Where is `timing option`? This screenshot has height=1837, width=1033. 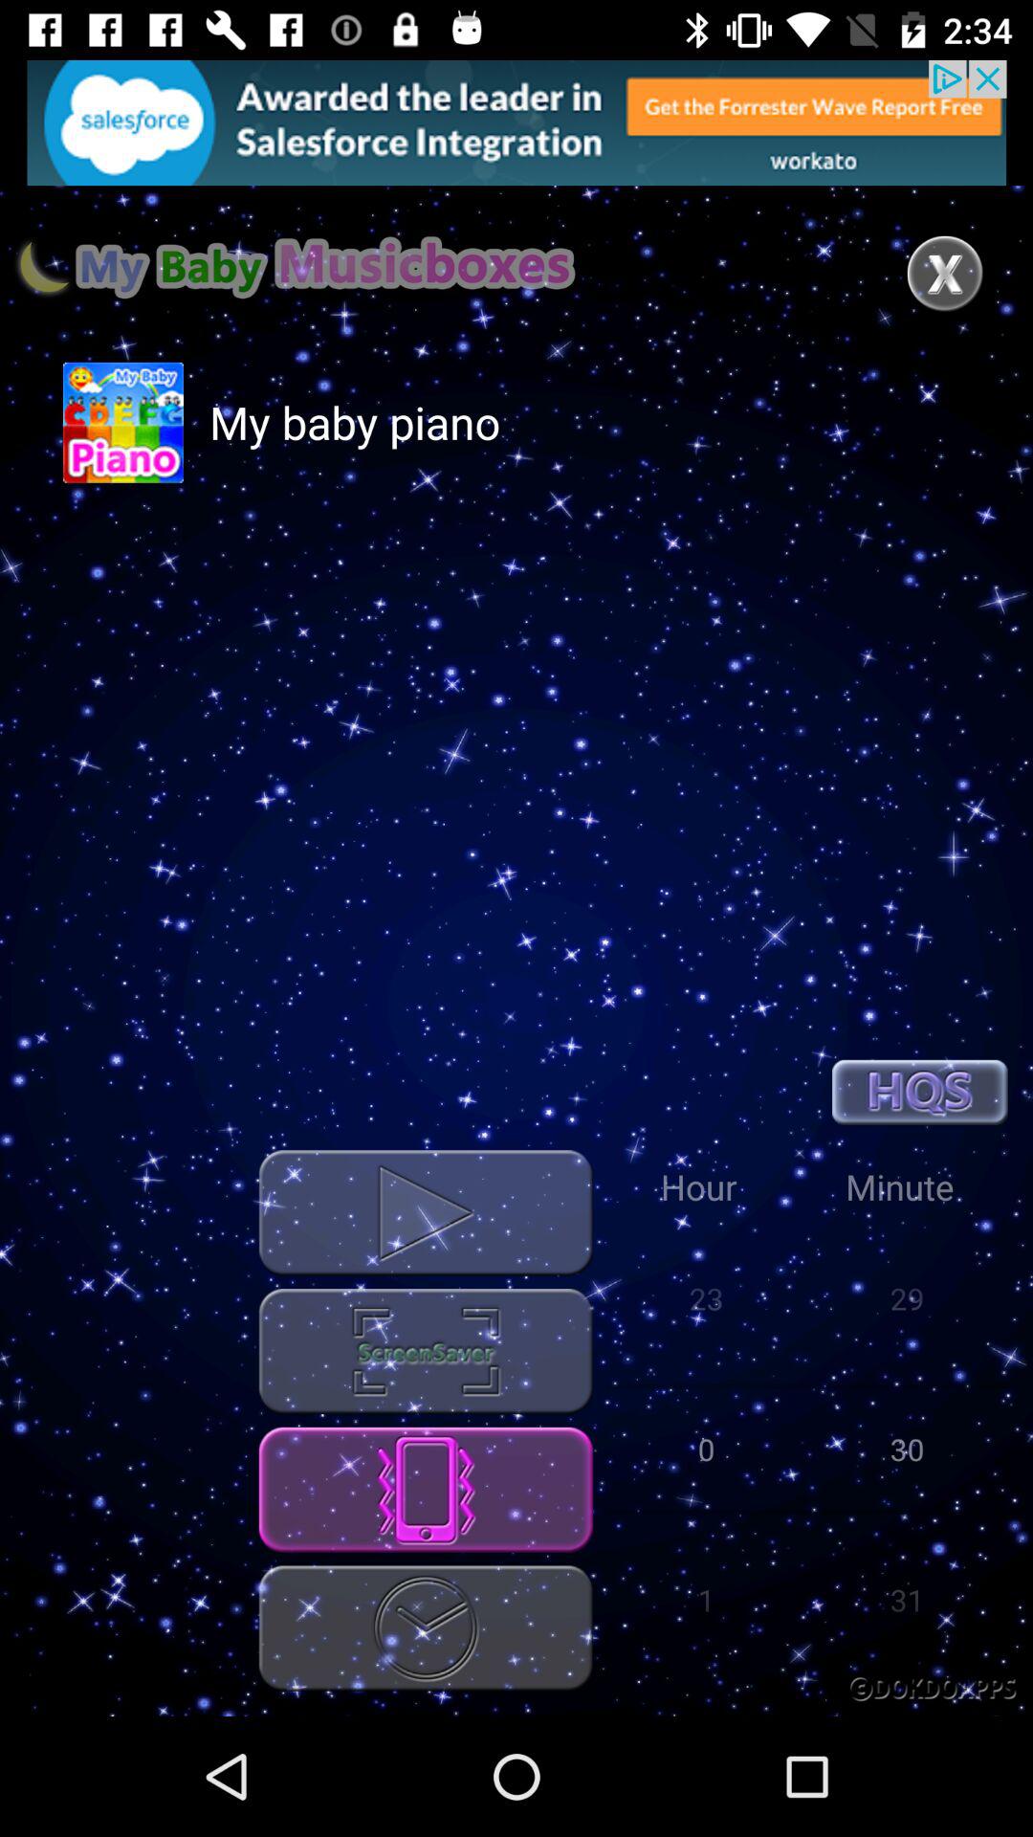 timing option is located at coordinates (426, 1628).